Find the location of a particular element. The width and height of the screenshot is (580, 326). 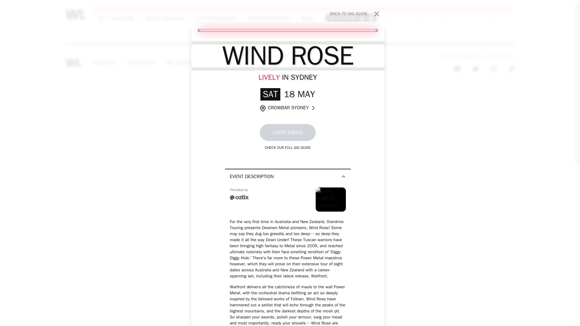

TOUR PREDICTIONS is located at coordinates (268, 18).